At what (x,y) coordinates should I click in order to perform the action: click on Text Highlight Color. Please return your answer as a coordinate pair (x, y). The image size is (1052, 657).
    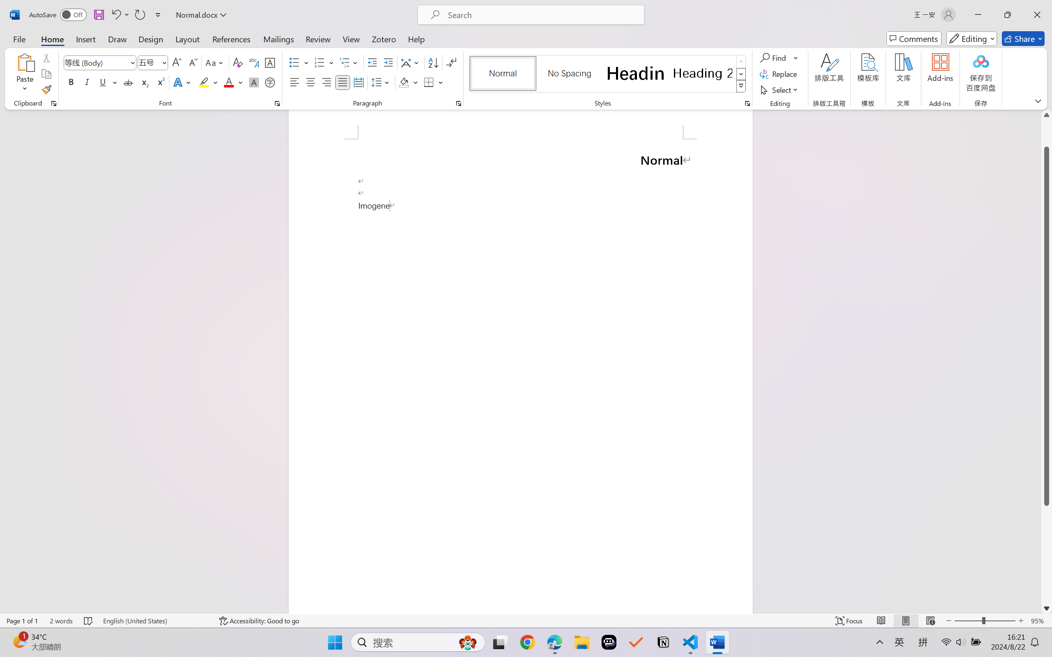
    Looking at the image, I should click on (208, 82).